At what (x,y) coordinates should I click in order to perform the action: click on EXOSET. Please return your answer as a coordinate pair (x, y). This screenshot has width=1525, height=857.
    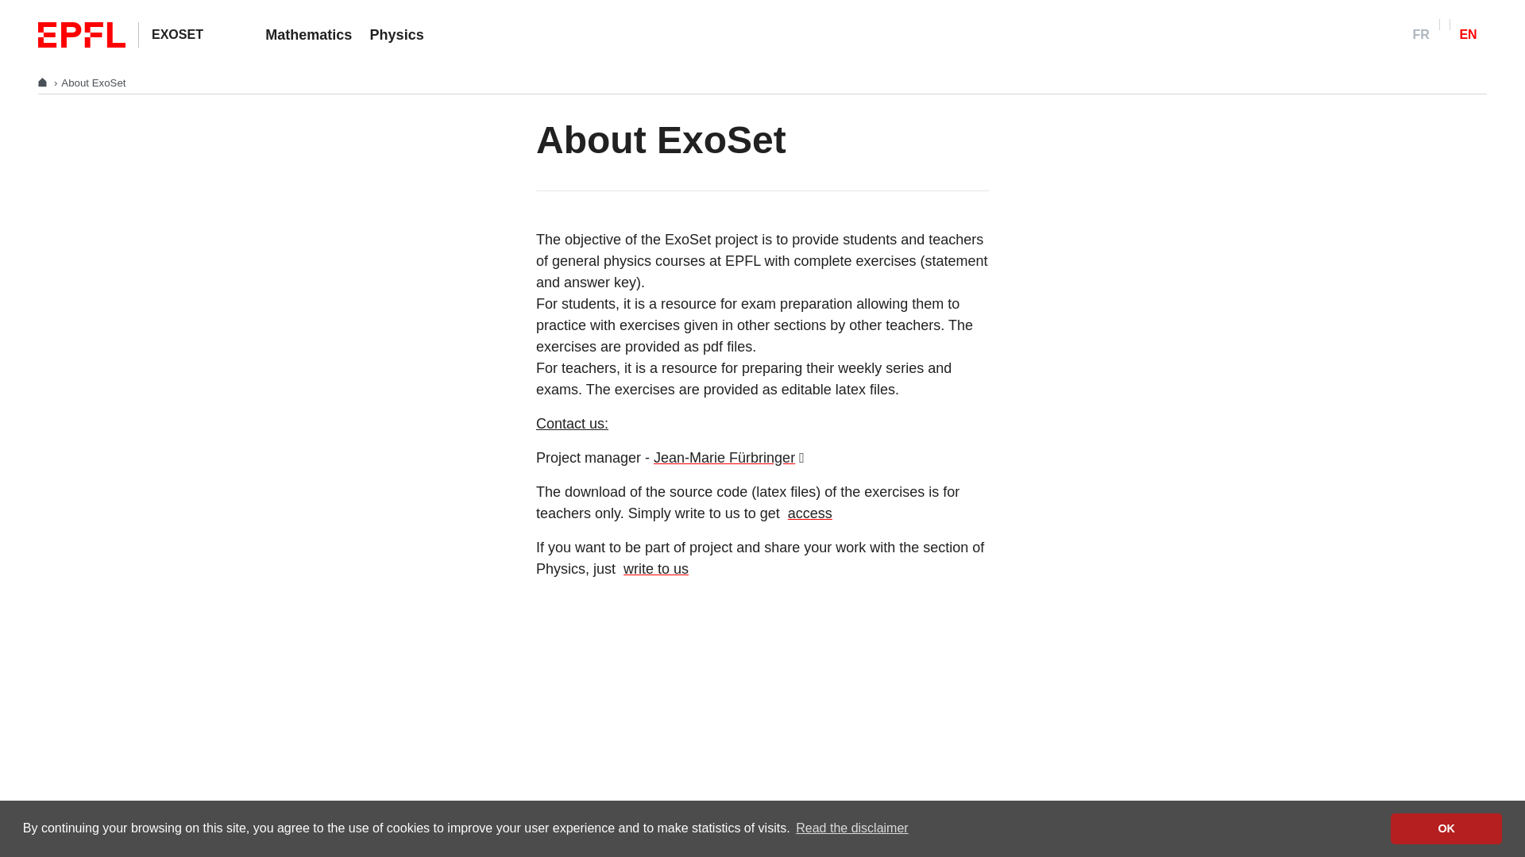
    Looking at the image, I should click on (176, 33).